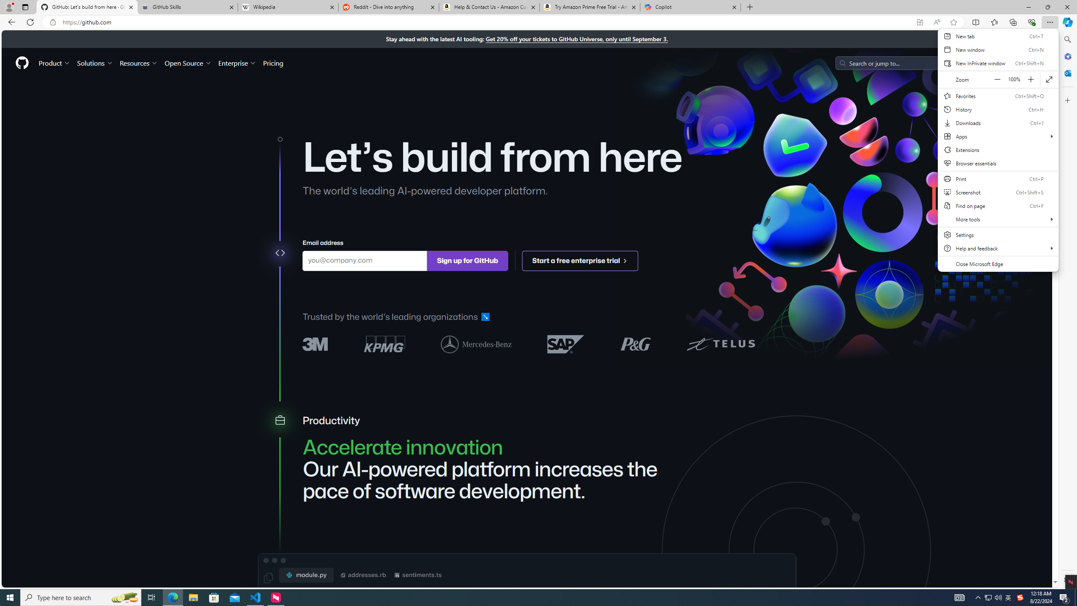  I want to click on Apps, so click(998, 136).